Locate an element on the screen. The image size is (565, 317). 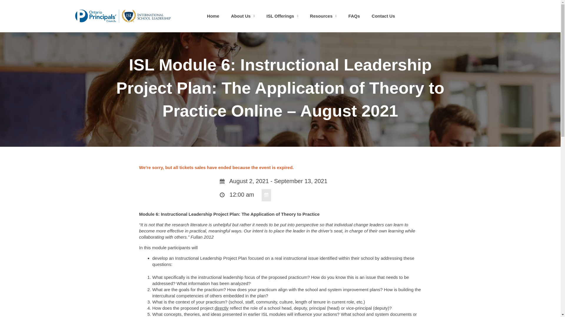
Resources is located at coordinates (323, 16).